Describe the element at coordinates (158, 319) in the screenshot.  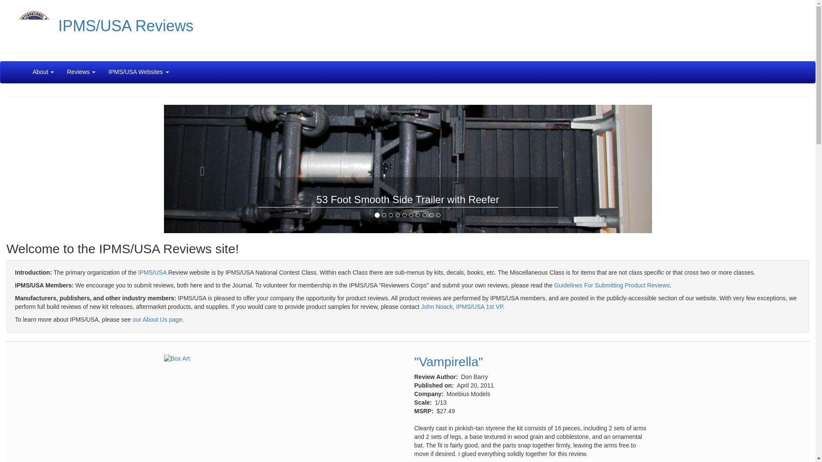
I see `our About Us page` at that location.